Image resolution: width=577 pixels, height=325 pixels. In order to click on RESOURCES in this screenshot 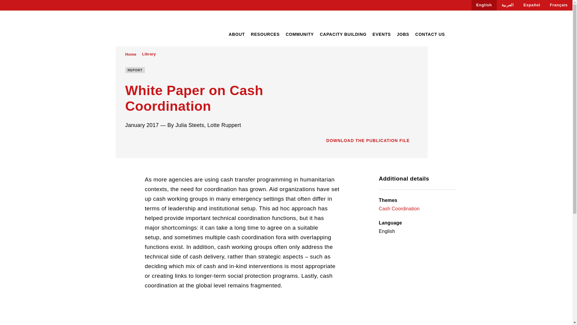, I will do `click(265, 34)`.